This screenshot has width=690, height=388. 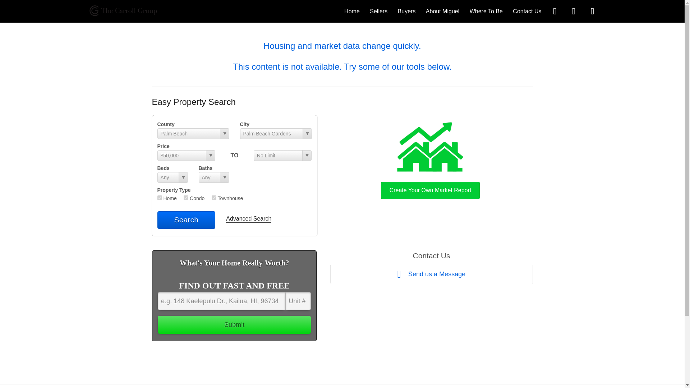 What do you see at coordinates (527, 11) in the screenshot?
I see `Contact Us` at bounding box center [527, 11].